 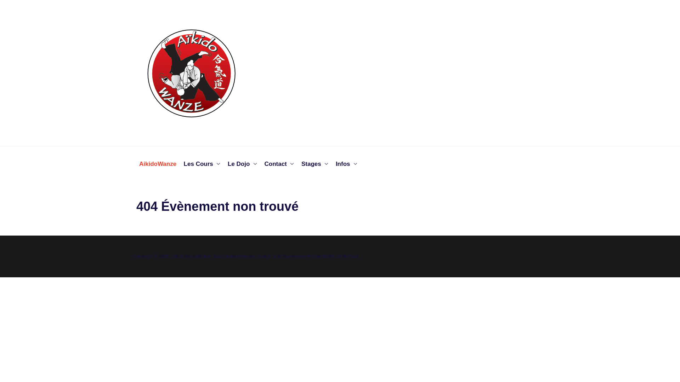 What do you see at coordinates (202, 165) in the screenshot?
I see `Les Cours` at bounding box center [202, 165].